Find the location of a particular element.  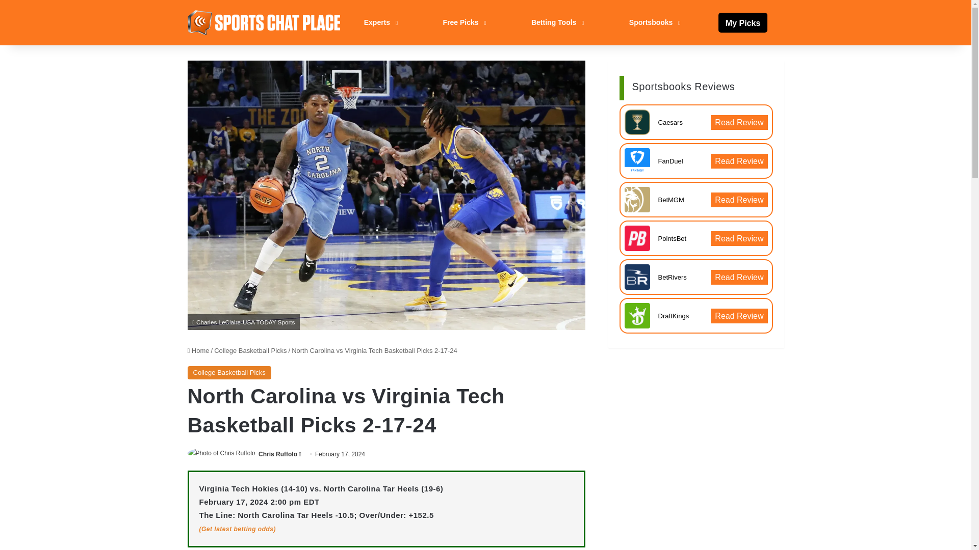

Chris Ruffolo is located at coordinates (277, 454).